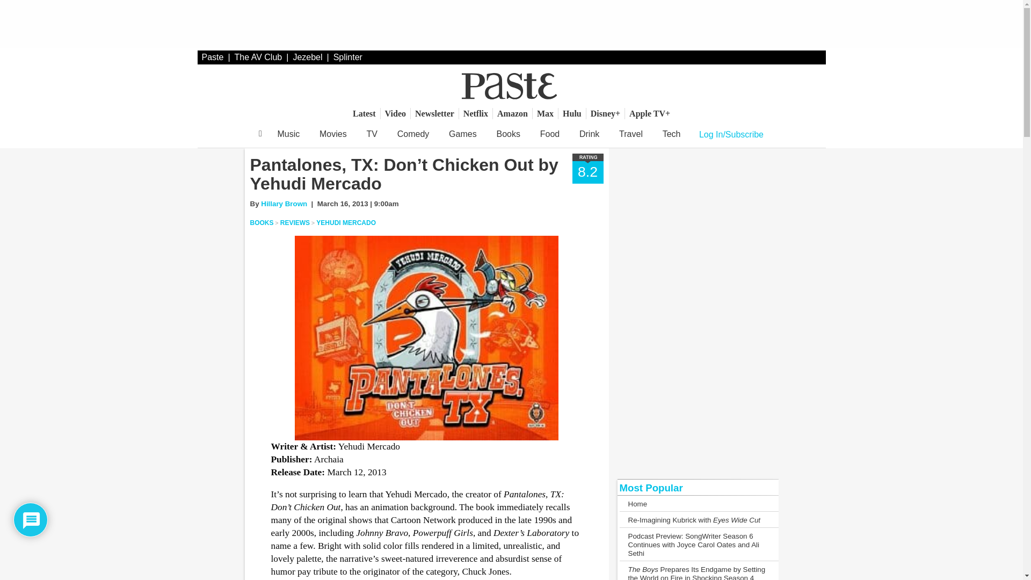  What do you see at coordinates (364, 113) in the screenshot?
I see `Latest` at bounding box center [364, 113].